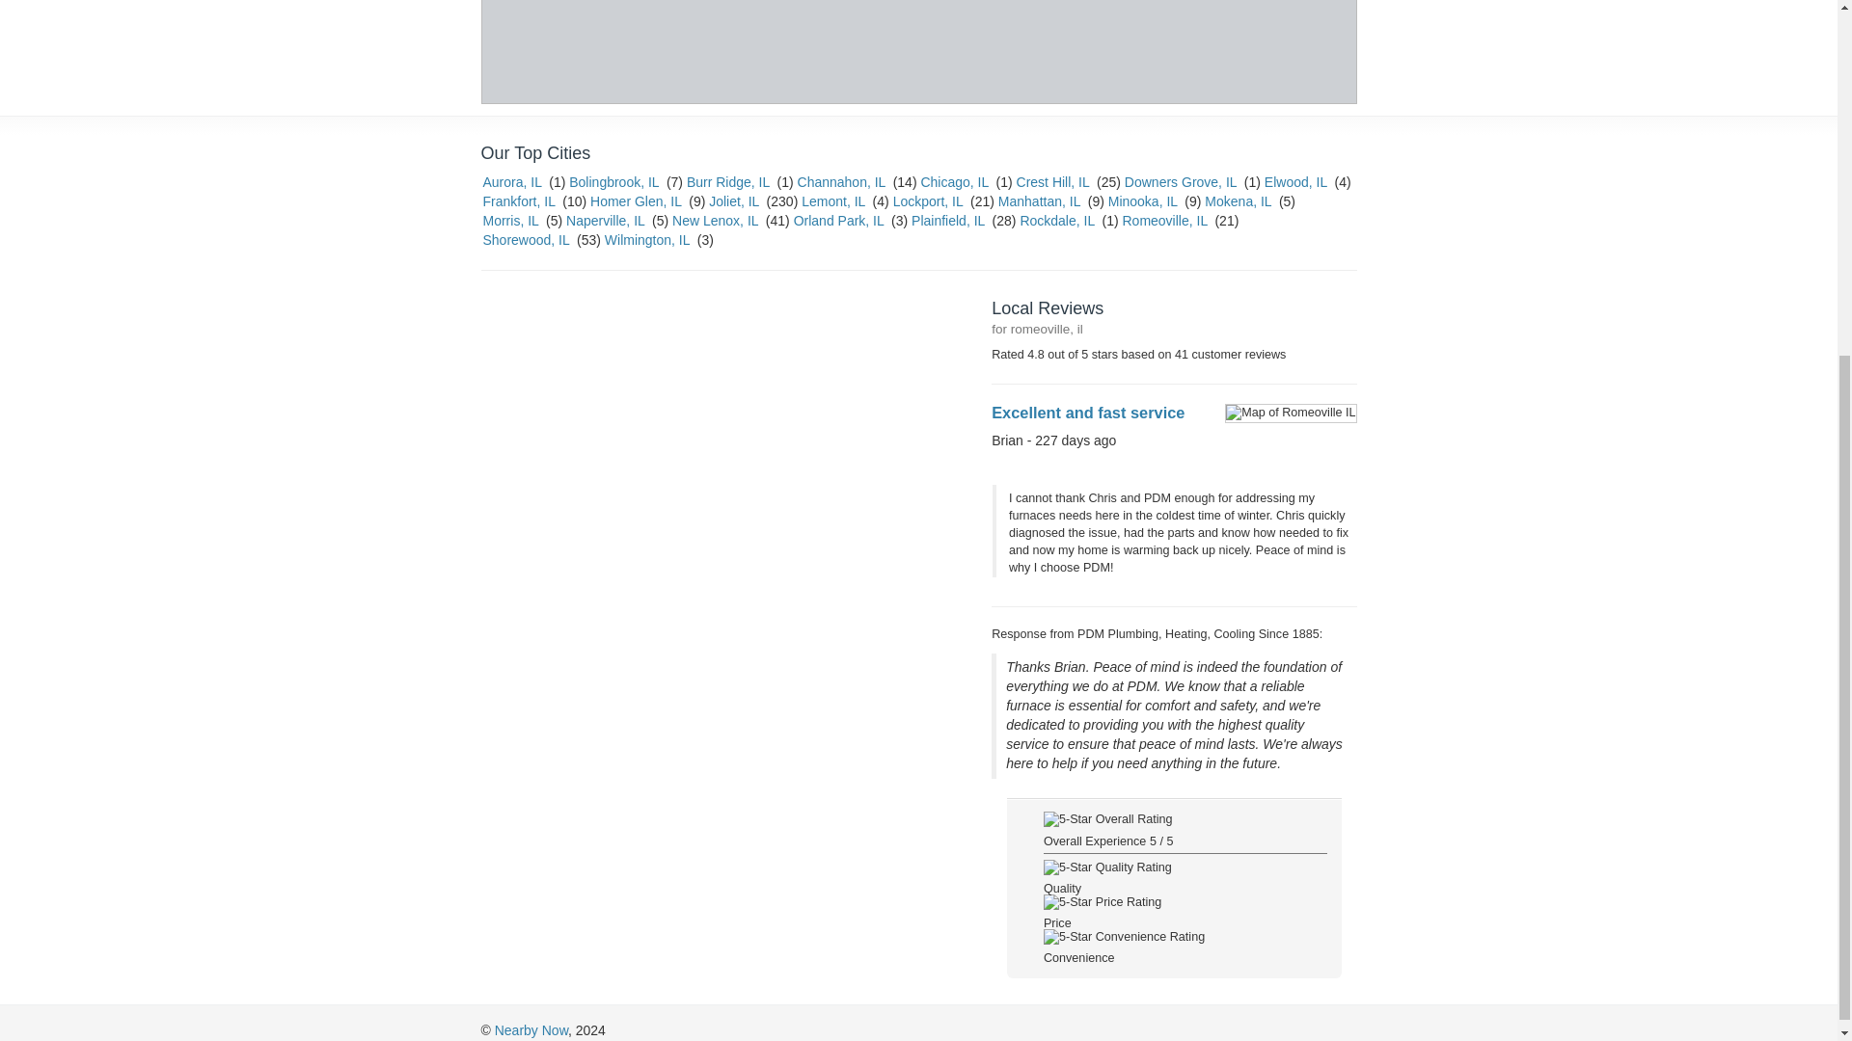 The height and width of the screenshot is (1041, 1852). I want to click on Burr Ridge, IL, so click(728, 181).